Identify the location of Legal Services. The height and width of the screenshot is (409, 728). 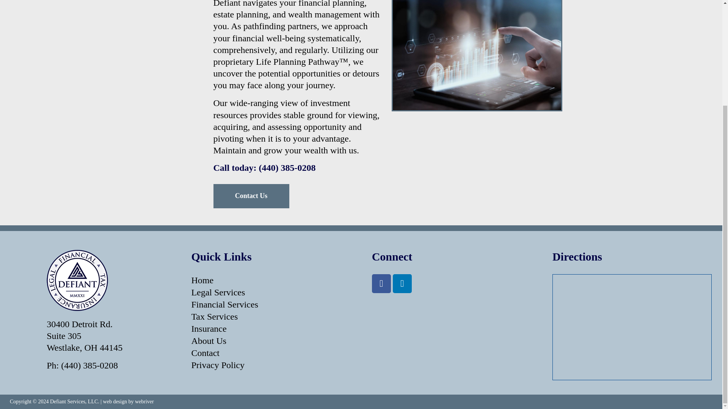
(270, 292).